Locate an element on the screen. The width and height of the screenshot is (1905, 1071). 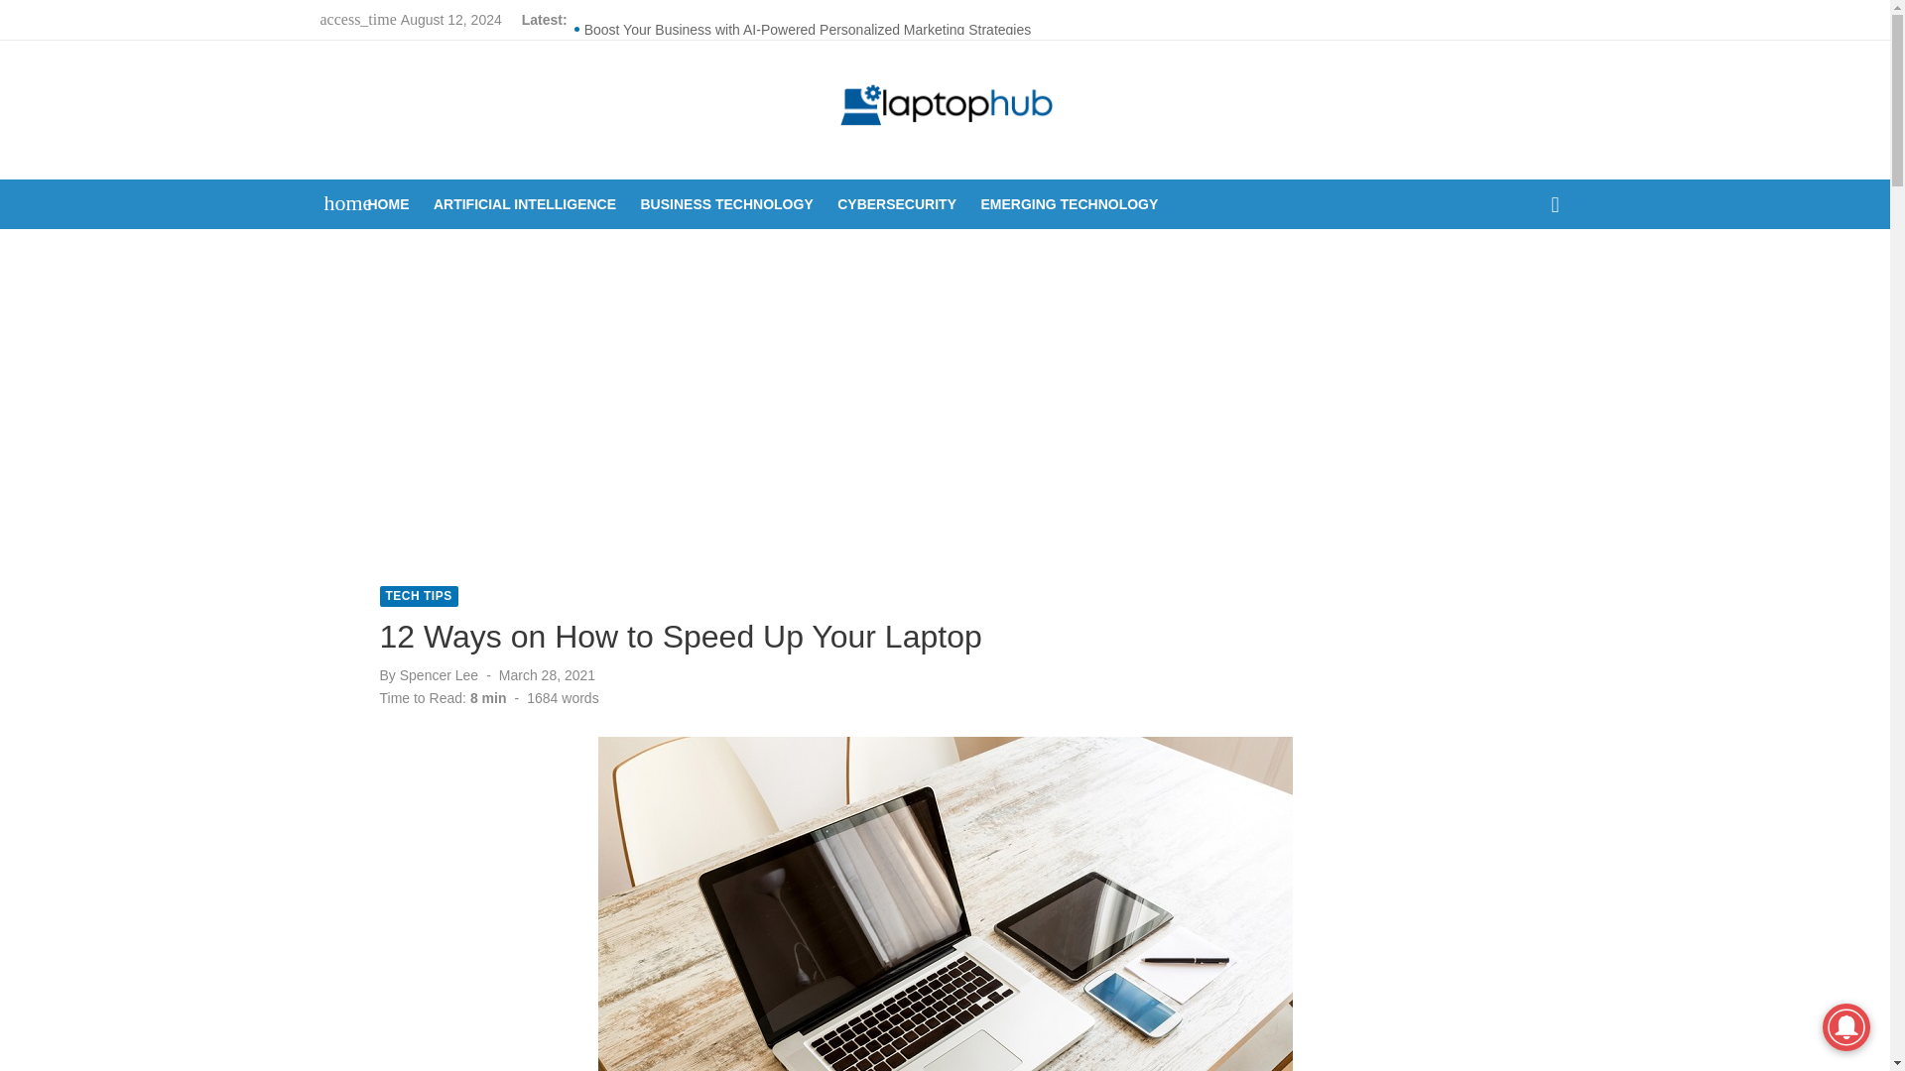
home is located at coordinates (337, 202).